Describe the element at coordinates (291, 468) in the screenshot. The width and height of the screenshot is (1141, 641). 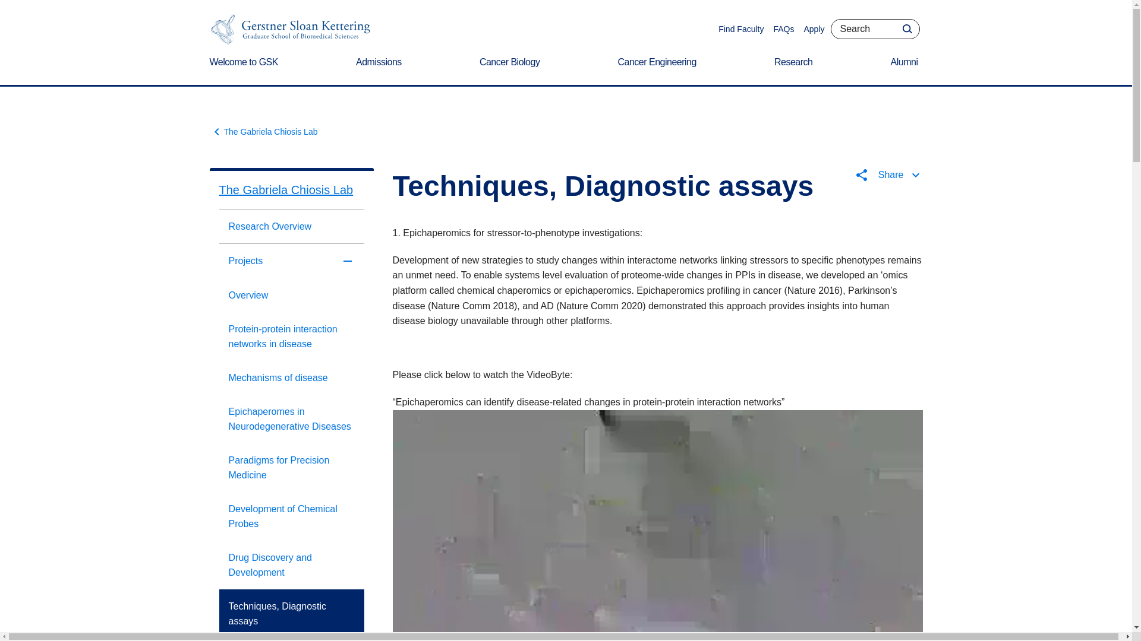
I see `Paradigms for Precision Medicine` at that location.